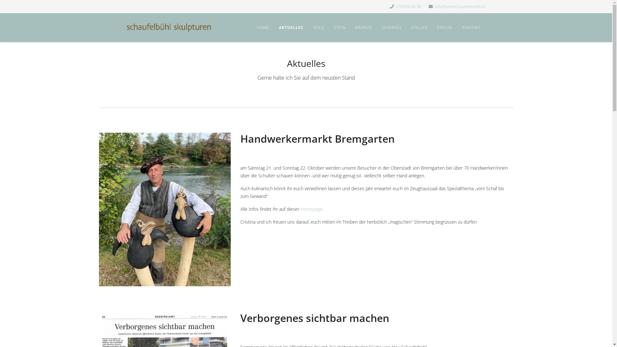  I want to click on PRESSE, so click(444, 28).